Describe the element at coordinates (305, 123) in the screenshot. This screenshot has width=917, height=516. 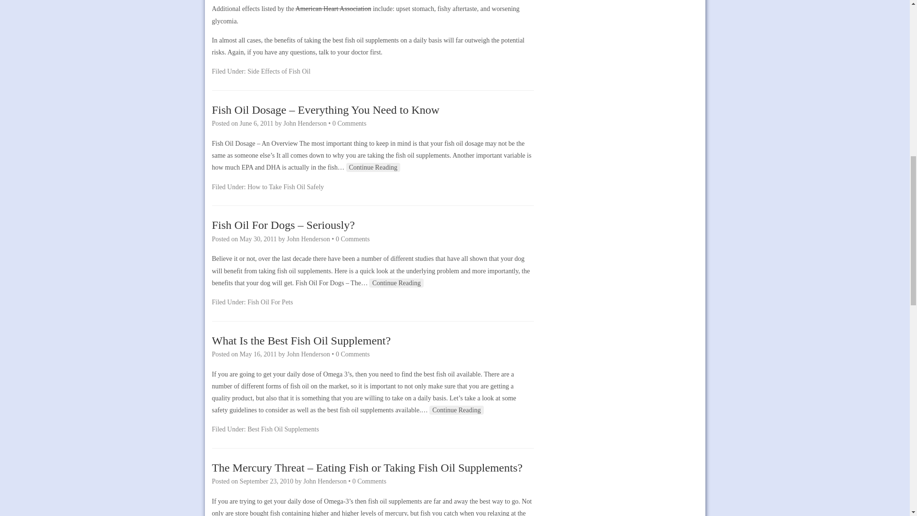
I see `View all posts by John Henderson` at that location.